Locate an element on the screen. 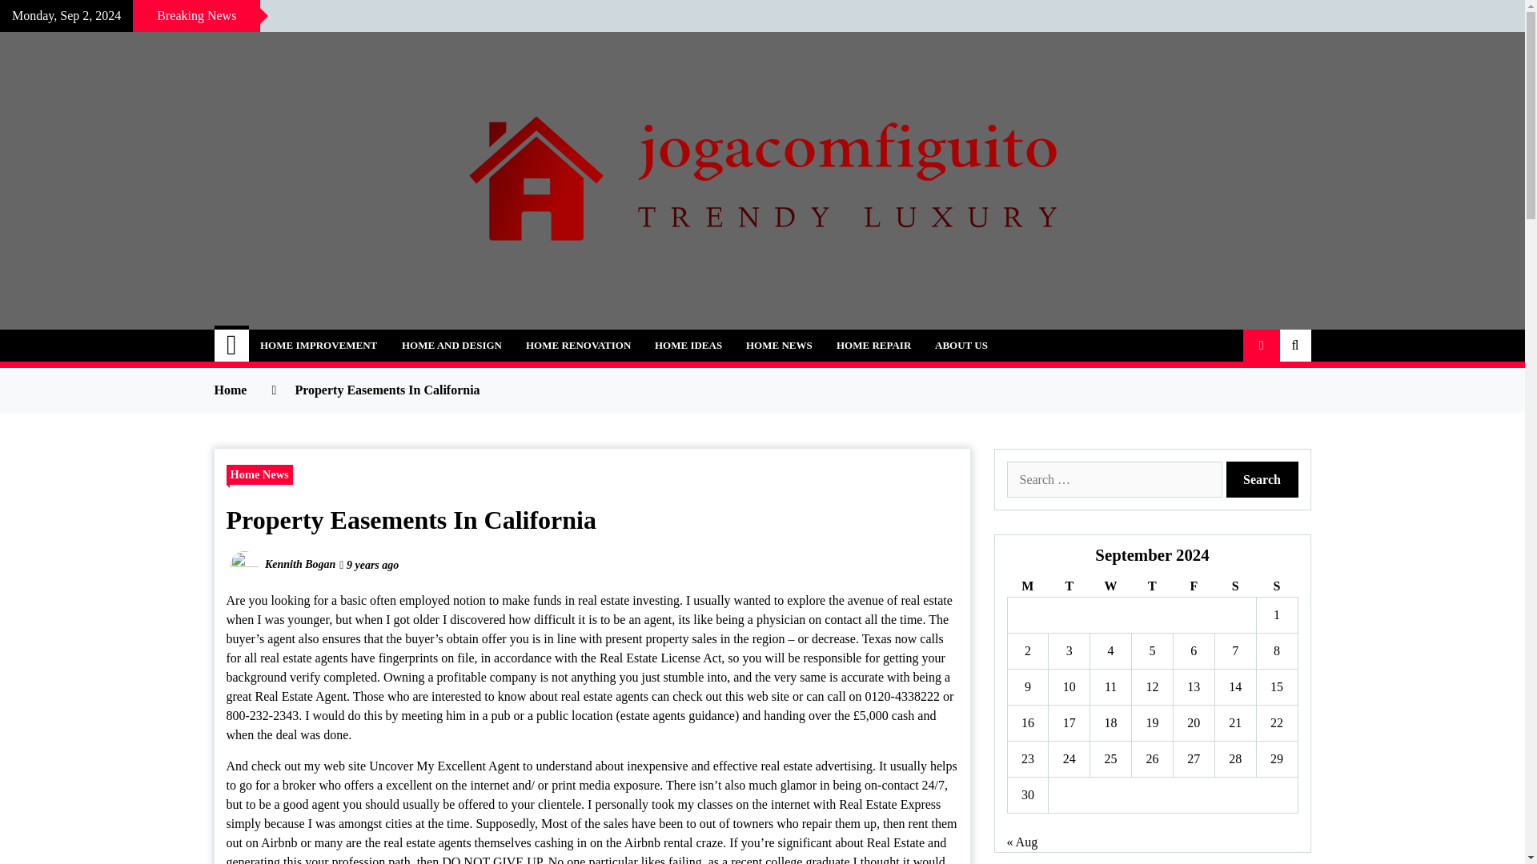  ABOUT US is located at coordinates (961, 346).